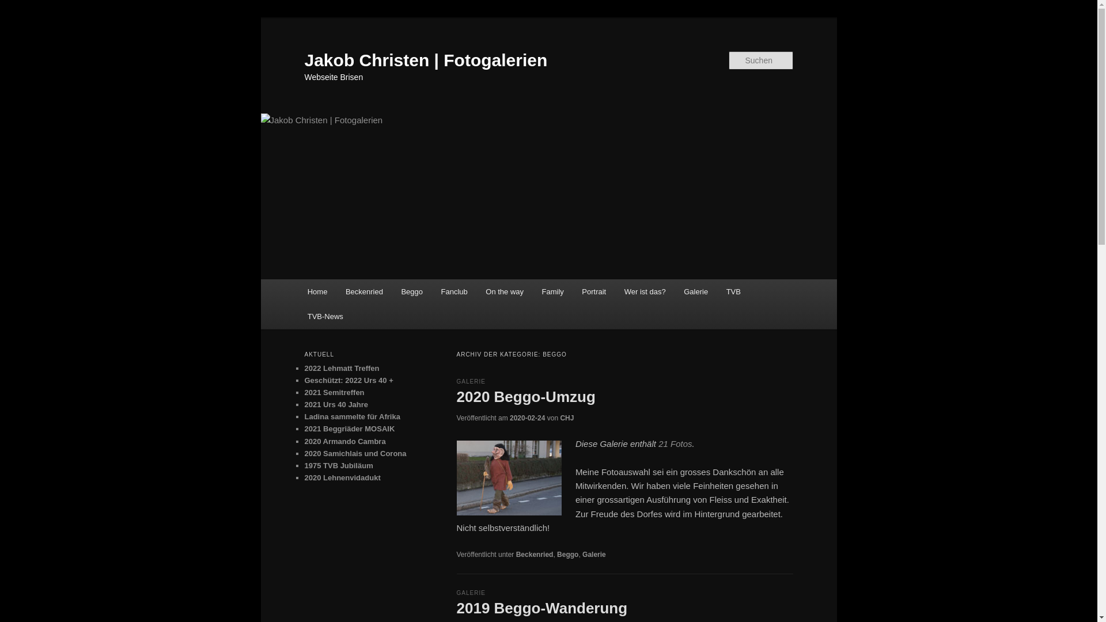  I want to click on TVB-News, so click(325, 317).